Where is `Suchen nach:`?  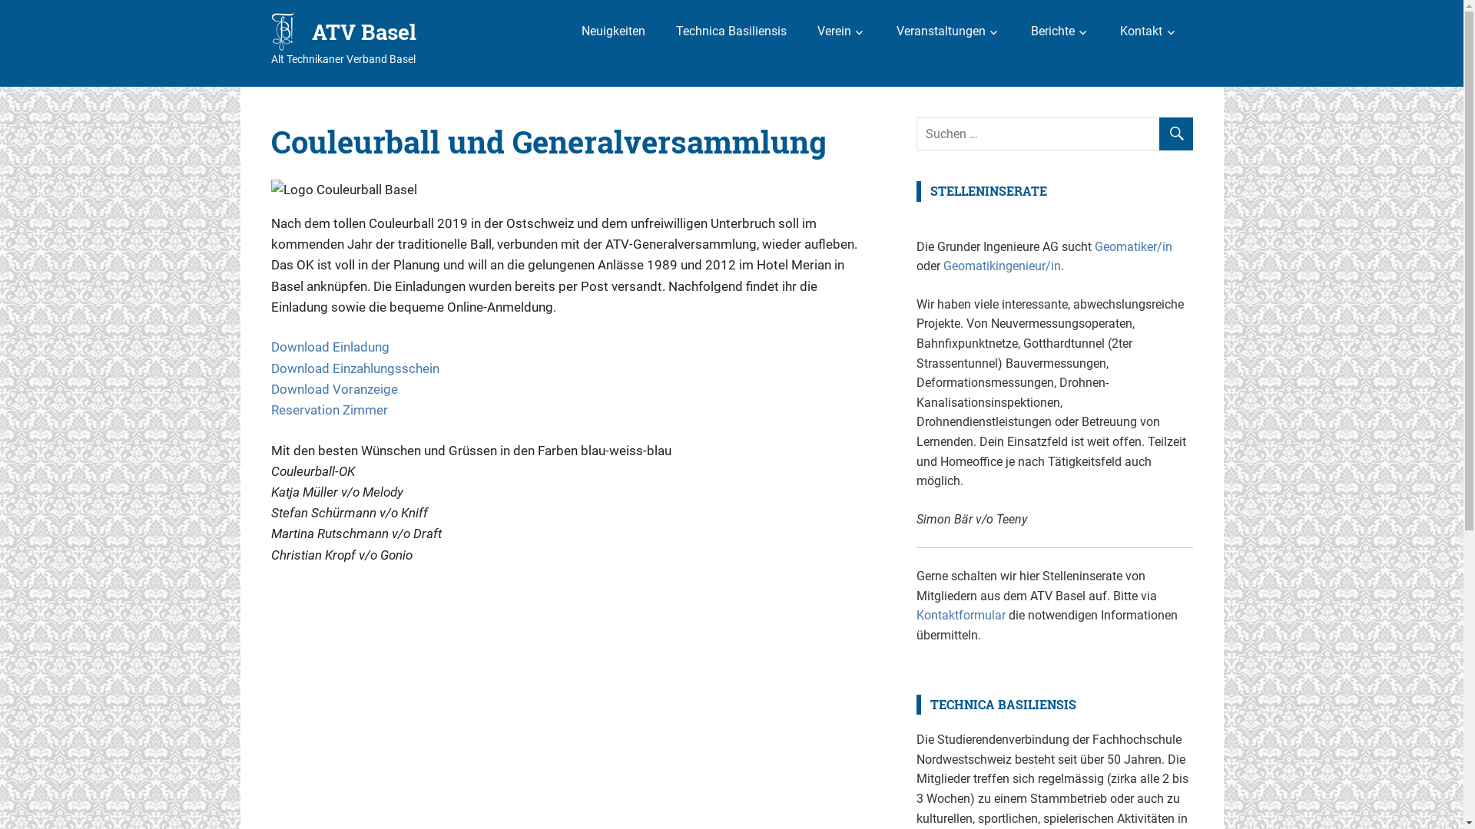 Suchen nach: is located at coordinates (1054, 134).